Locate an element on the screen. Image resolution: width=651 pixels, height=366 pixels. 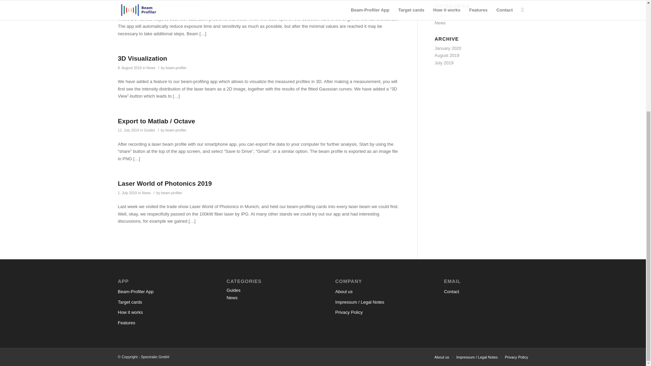
News is located at coordinates (151, 68).